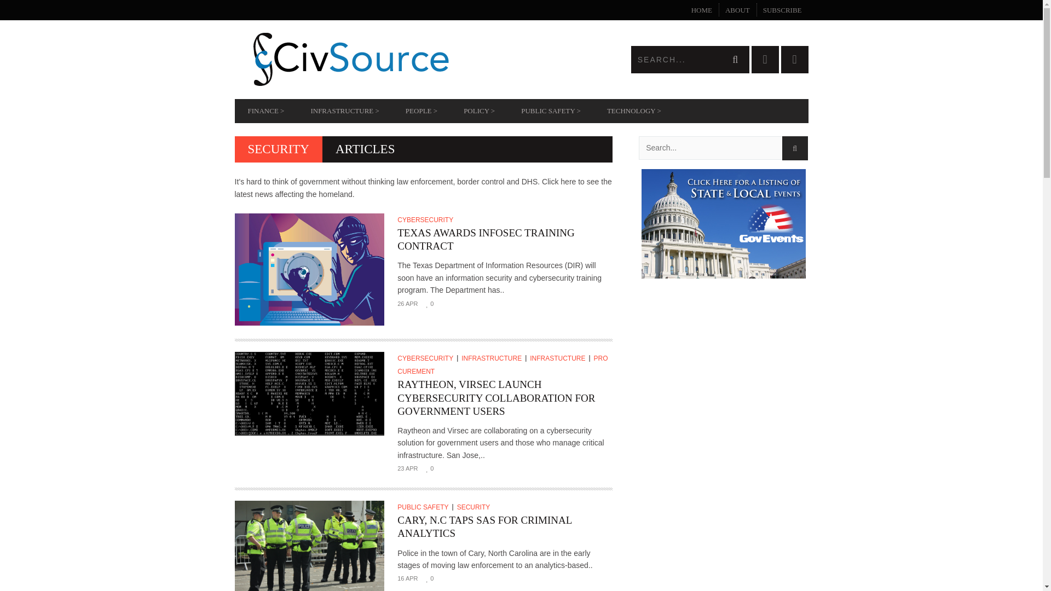 This screenshot has width=1051, height=591. I want to click on View all posts in Procurement, so click(502, 364).